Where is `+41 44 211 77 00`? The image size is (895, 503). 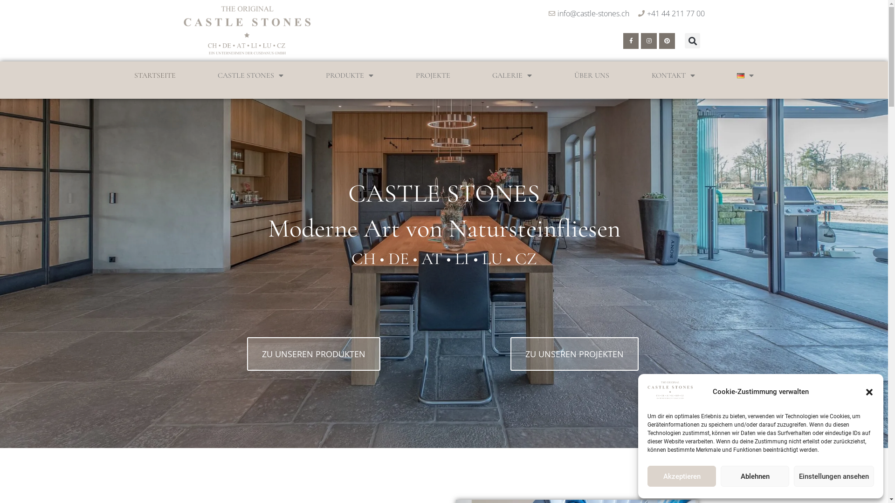 +41 44 211 77 00 is located at coordinates (671, 14).